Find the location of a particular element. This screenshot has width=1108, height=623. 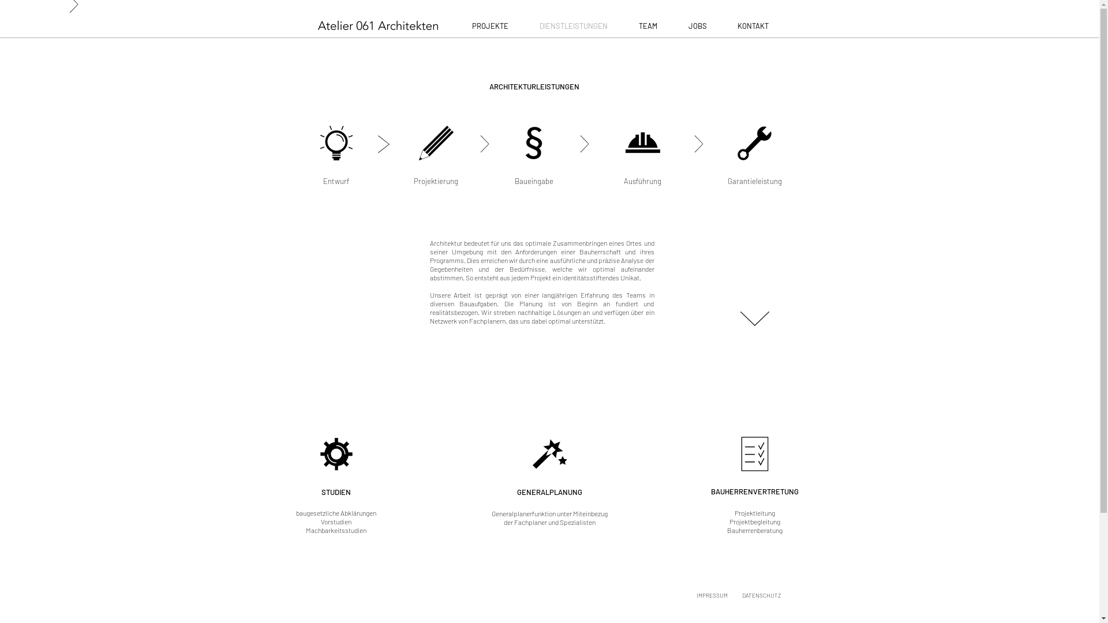

KONTAKT is located at coordinates (754, 27).